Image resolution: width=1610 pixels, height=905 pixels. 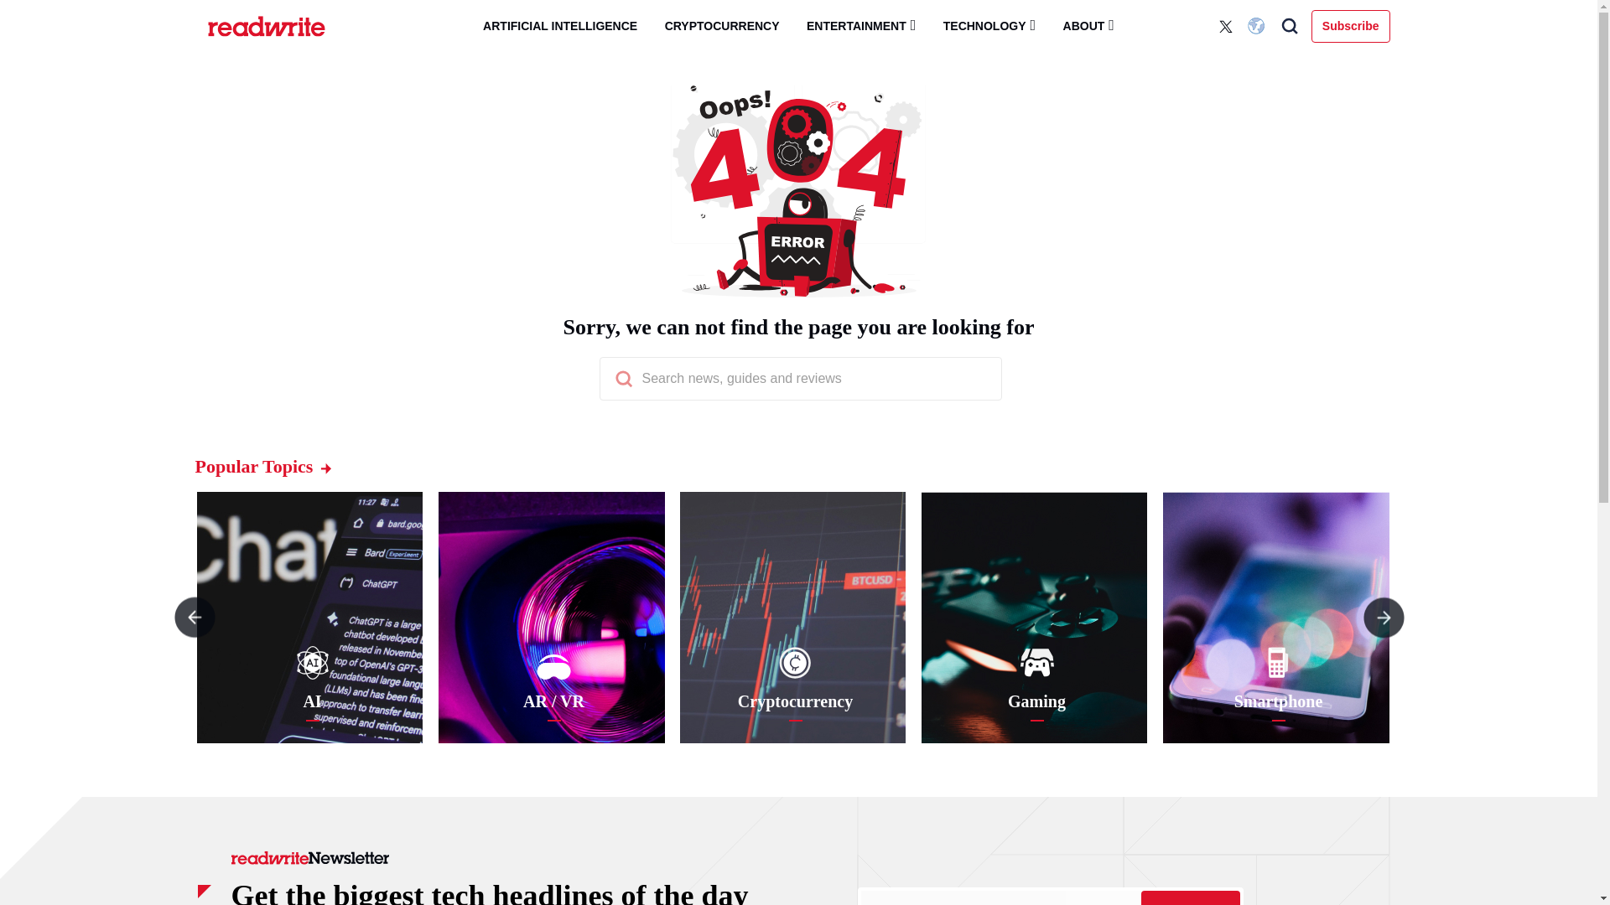 What do you see at coordinates (1351, 25) in the screenshot?
I see `Subscribe` at bounding box center [1351, 25].